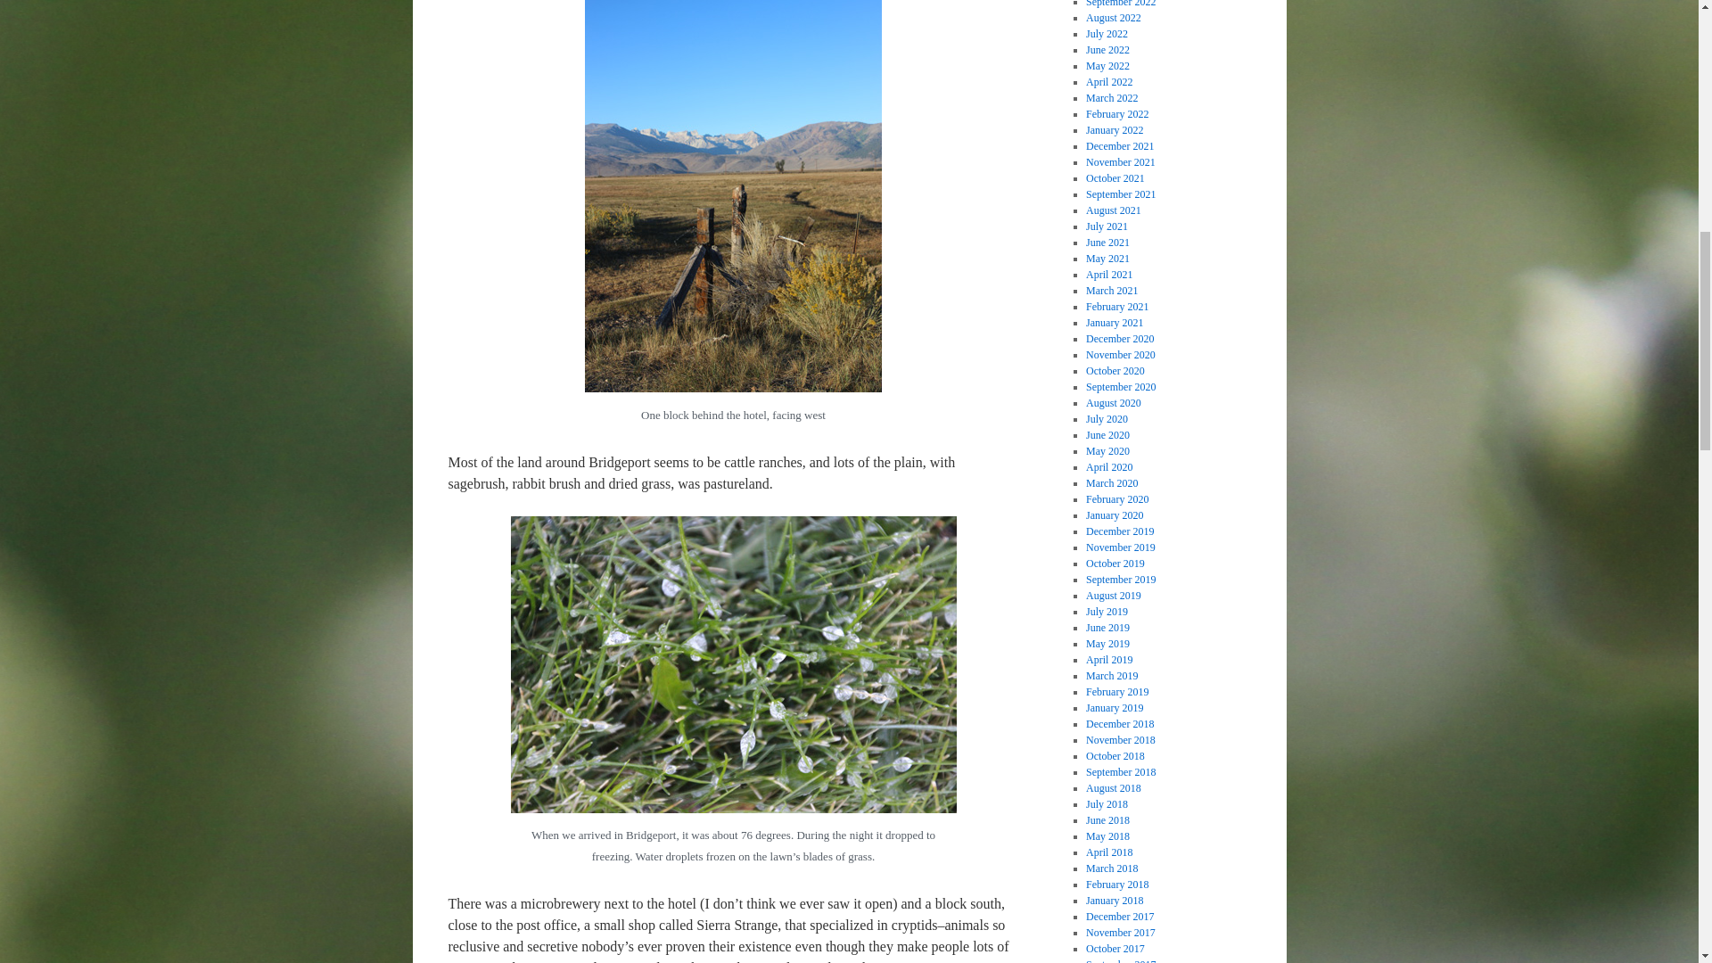 The width and height of the screenshot is (1712, 963). Describe the element at coordinates (1115, 178) in the screenshot. I see `October 2021` at that location.